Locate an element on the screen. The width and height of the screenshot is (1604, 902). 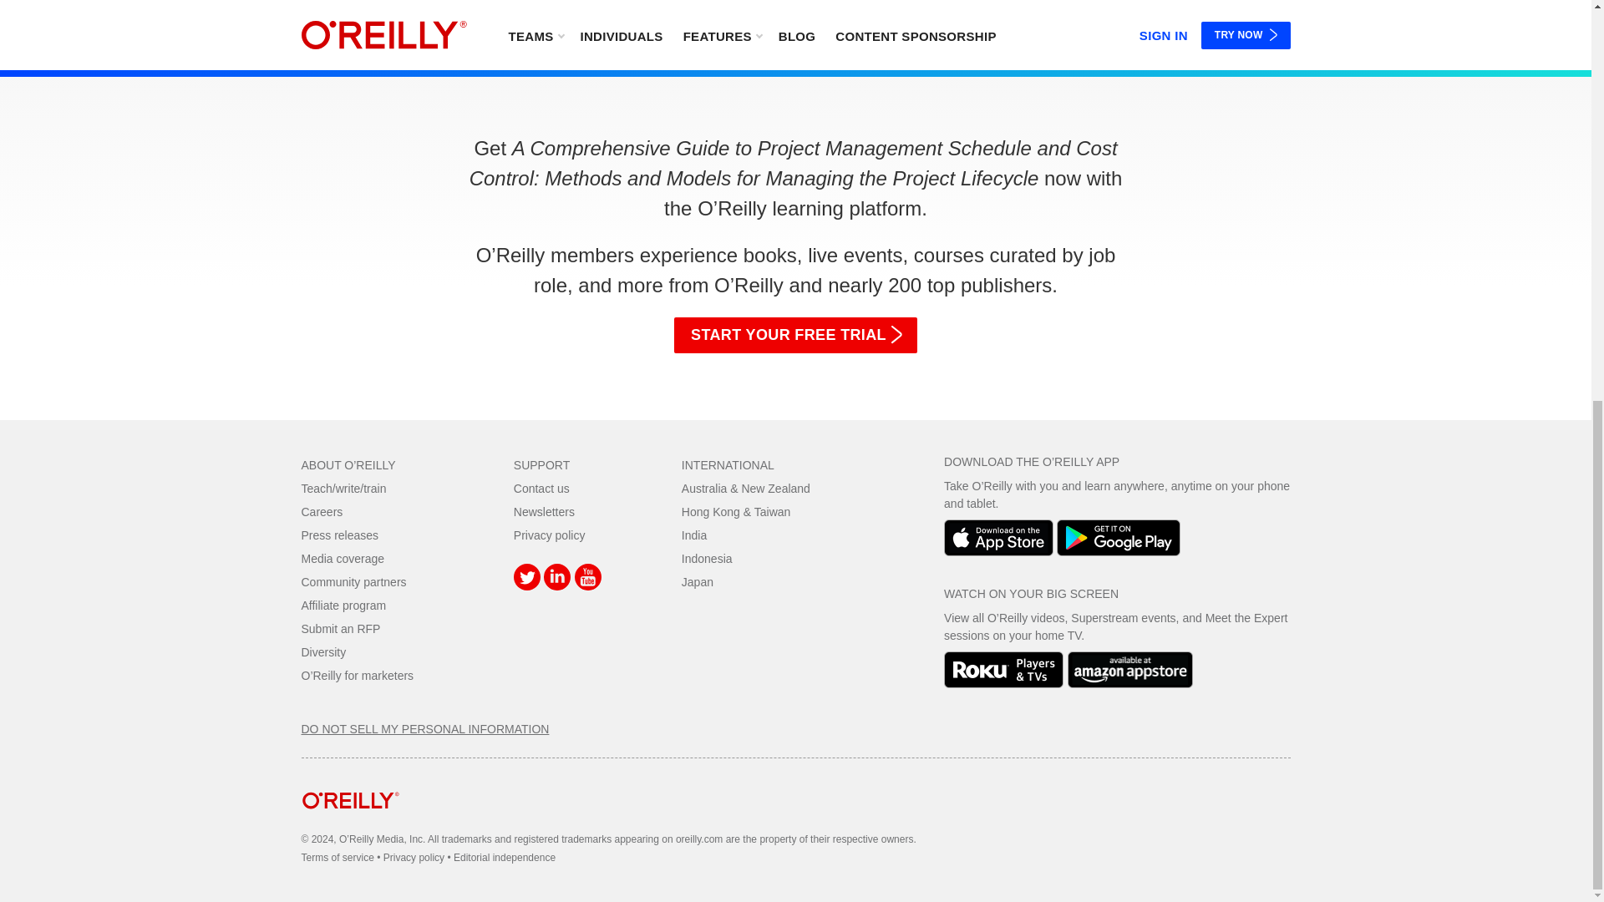
SUPPORT is located at coordinates (541, 464).